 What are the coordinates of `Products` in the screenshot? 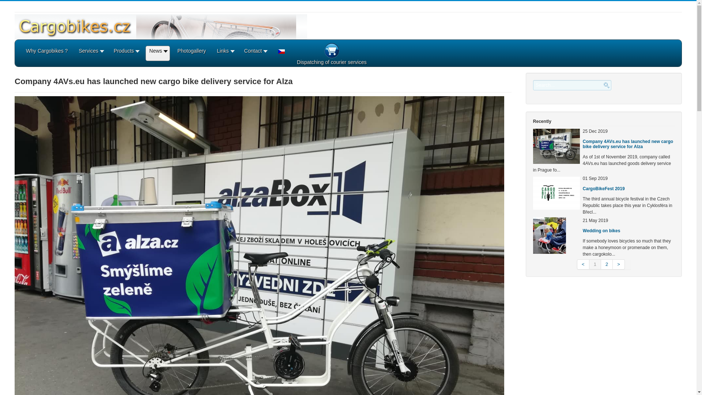 It's located at (126, 53).